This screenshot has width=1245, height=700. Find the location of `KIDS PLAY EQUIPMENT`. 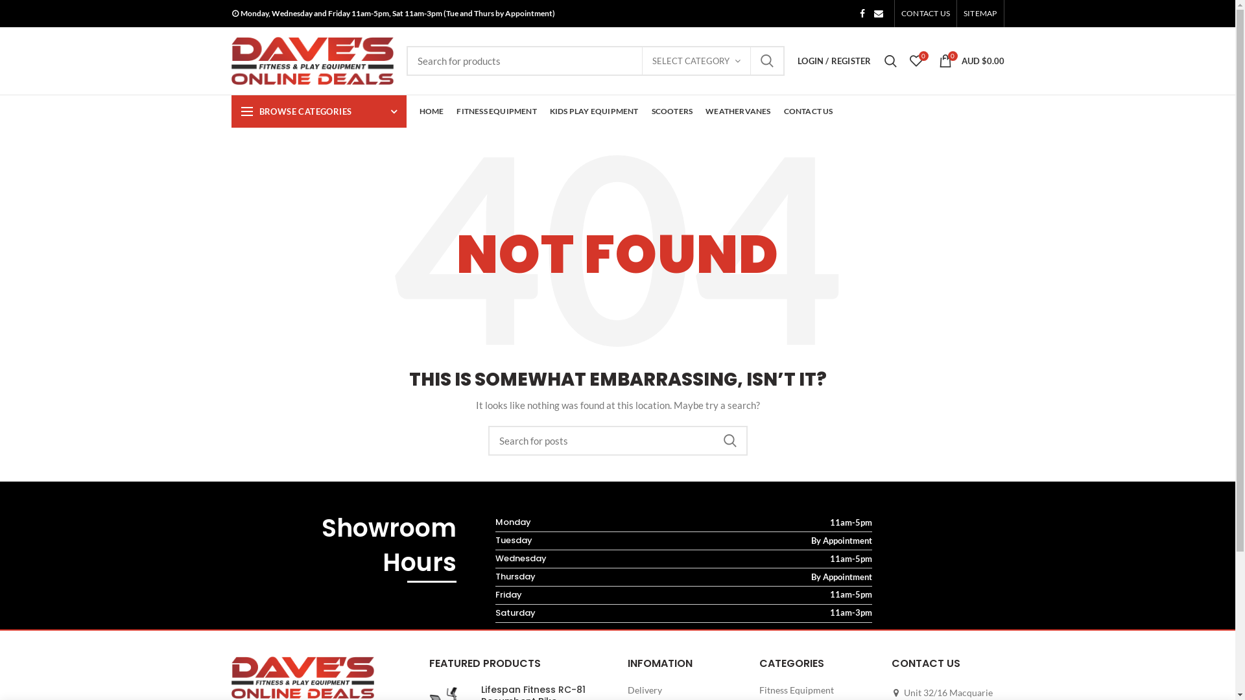

KIDS PLAY EQUIPMENT is located at coordinates (594, 111).